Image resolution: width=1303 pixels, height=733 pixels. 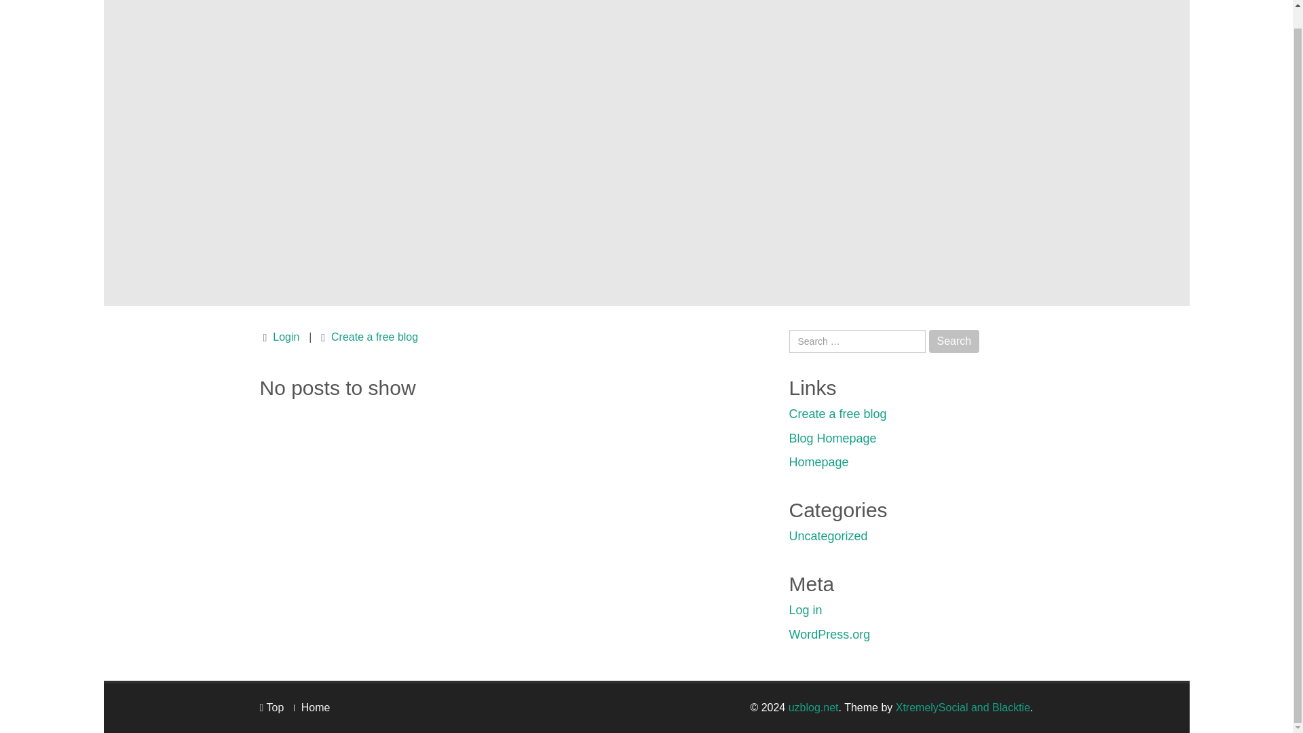 What do you see at coordinates (271, 707) in the screenshot?
I see `Top` at bounding box center [271, 707].